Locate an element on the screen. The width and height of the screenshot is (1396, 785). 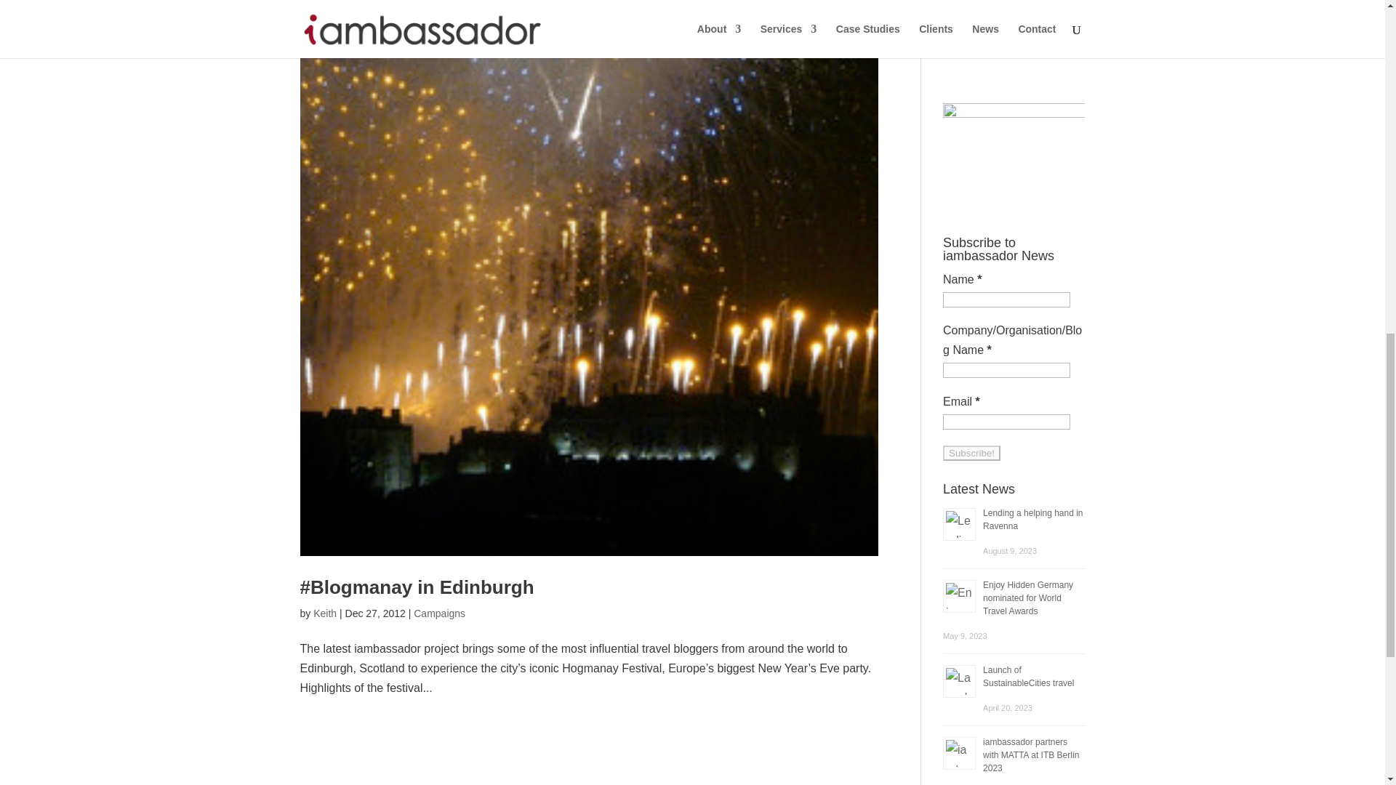
Enjoy Hidden Germany nominated for World Travel Awards is located at coordinates (1028, 597).